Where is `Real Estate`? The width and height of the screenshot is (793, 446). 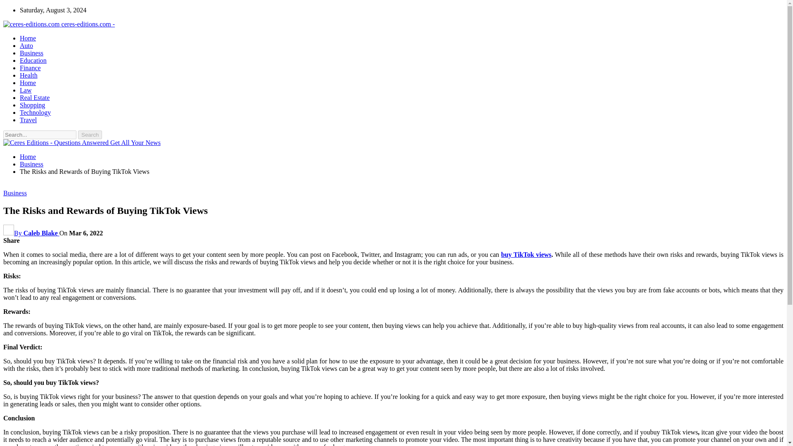 Real Estate is located at coordinates (35, 97).